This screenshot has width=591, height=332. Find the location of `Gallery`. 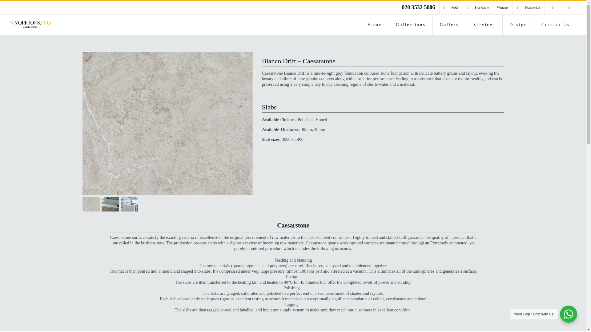

Gallery is located at coordinates (449, 25).